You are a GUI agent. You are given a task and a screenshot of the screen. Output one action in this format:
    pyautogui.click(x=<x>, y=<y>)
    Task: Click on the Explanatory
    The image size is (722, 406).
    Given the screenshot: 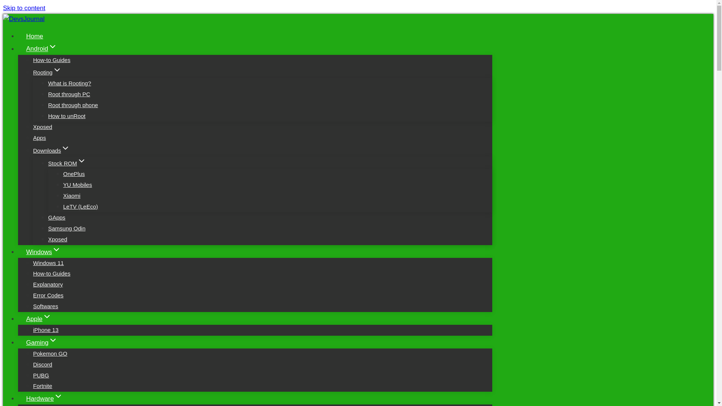 What is the action you would take?
    pyautogui.click(x=48, y=284)
    